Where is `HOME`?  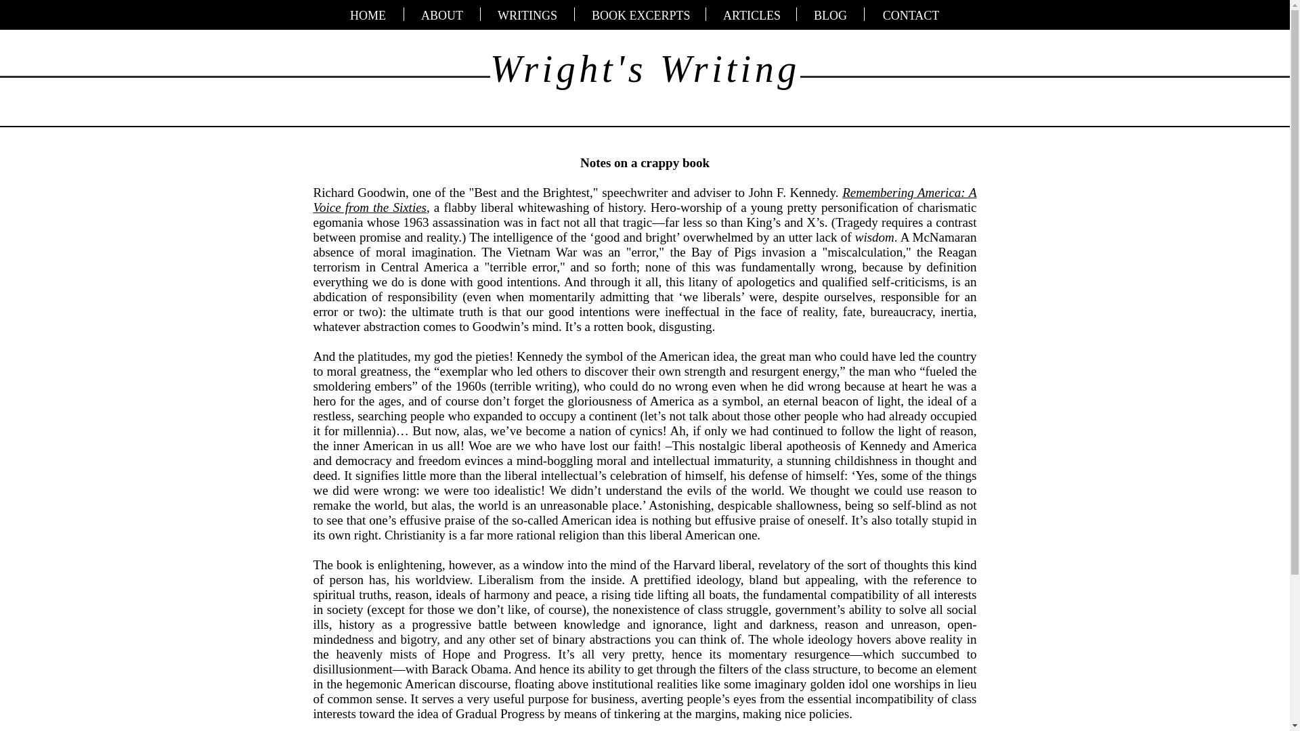 HOME is located at coordinates (368, 14).